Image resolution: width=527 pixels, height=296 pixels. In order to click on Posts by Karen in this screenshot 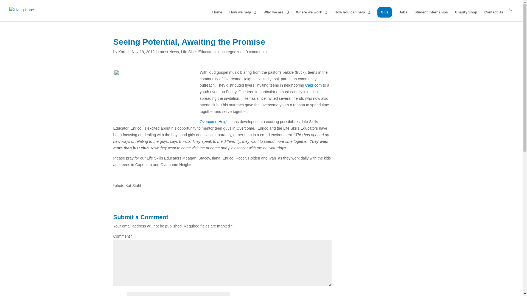, I will do `click(123, 52)`.